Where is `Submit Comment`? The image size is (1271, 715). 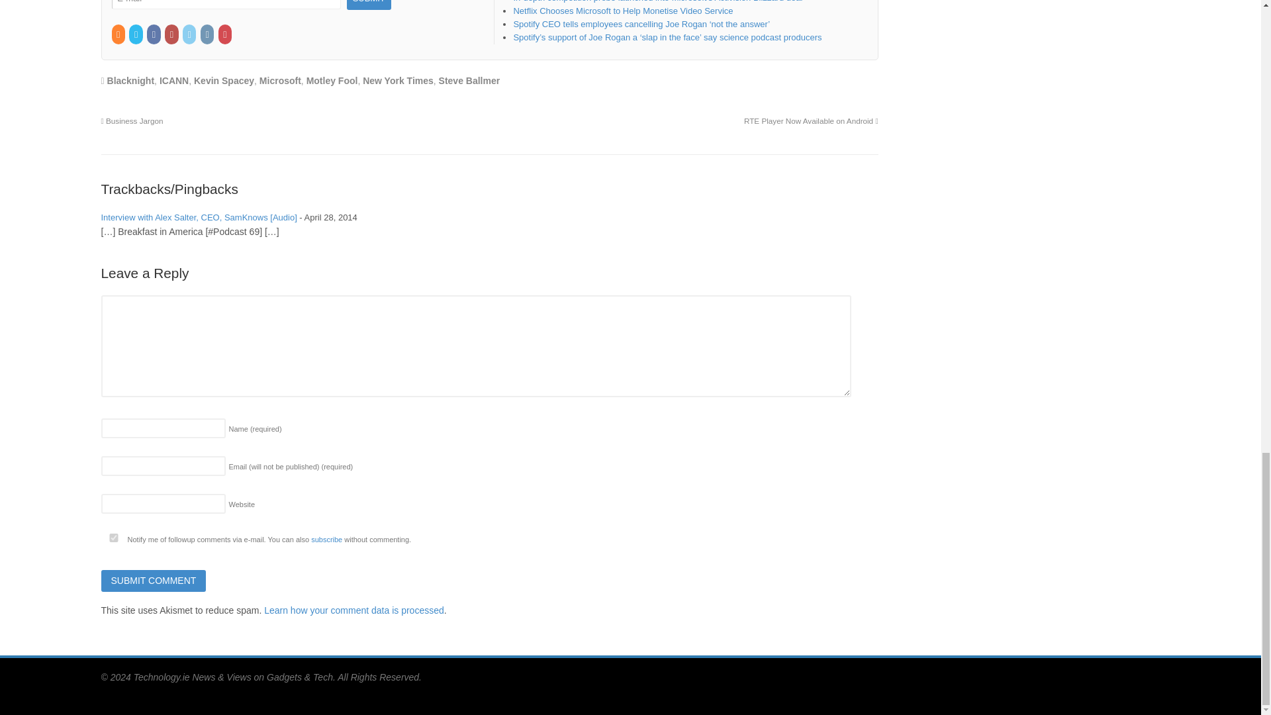 Submit Comment is located at coordinates (153, 581).